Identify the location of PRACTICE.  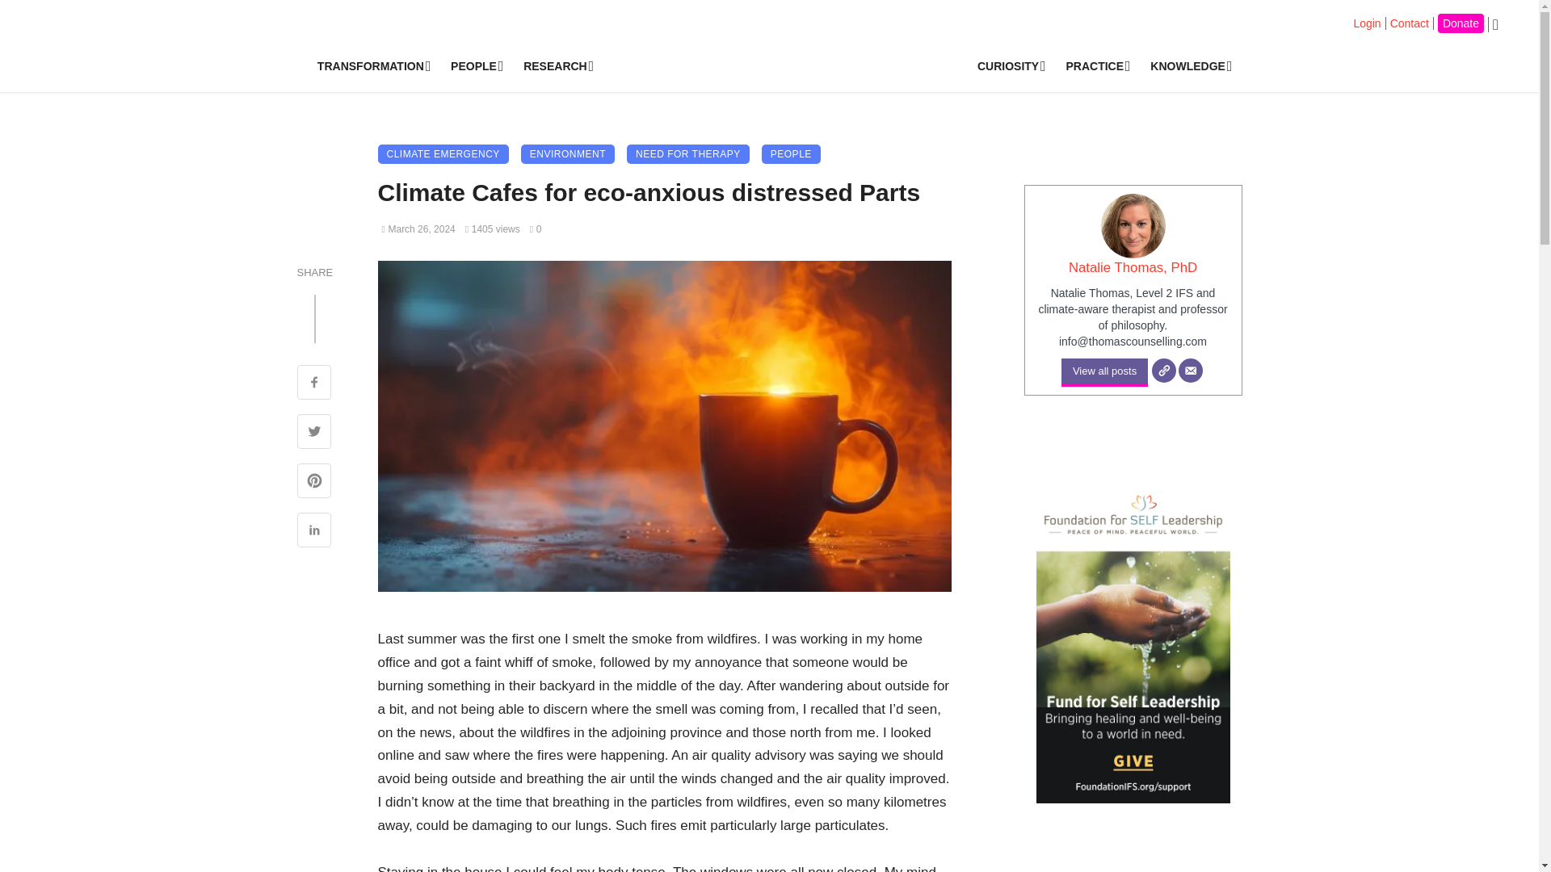
(1095, 66).